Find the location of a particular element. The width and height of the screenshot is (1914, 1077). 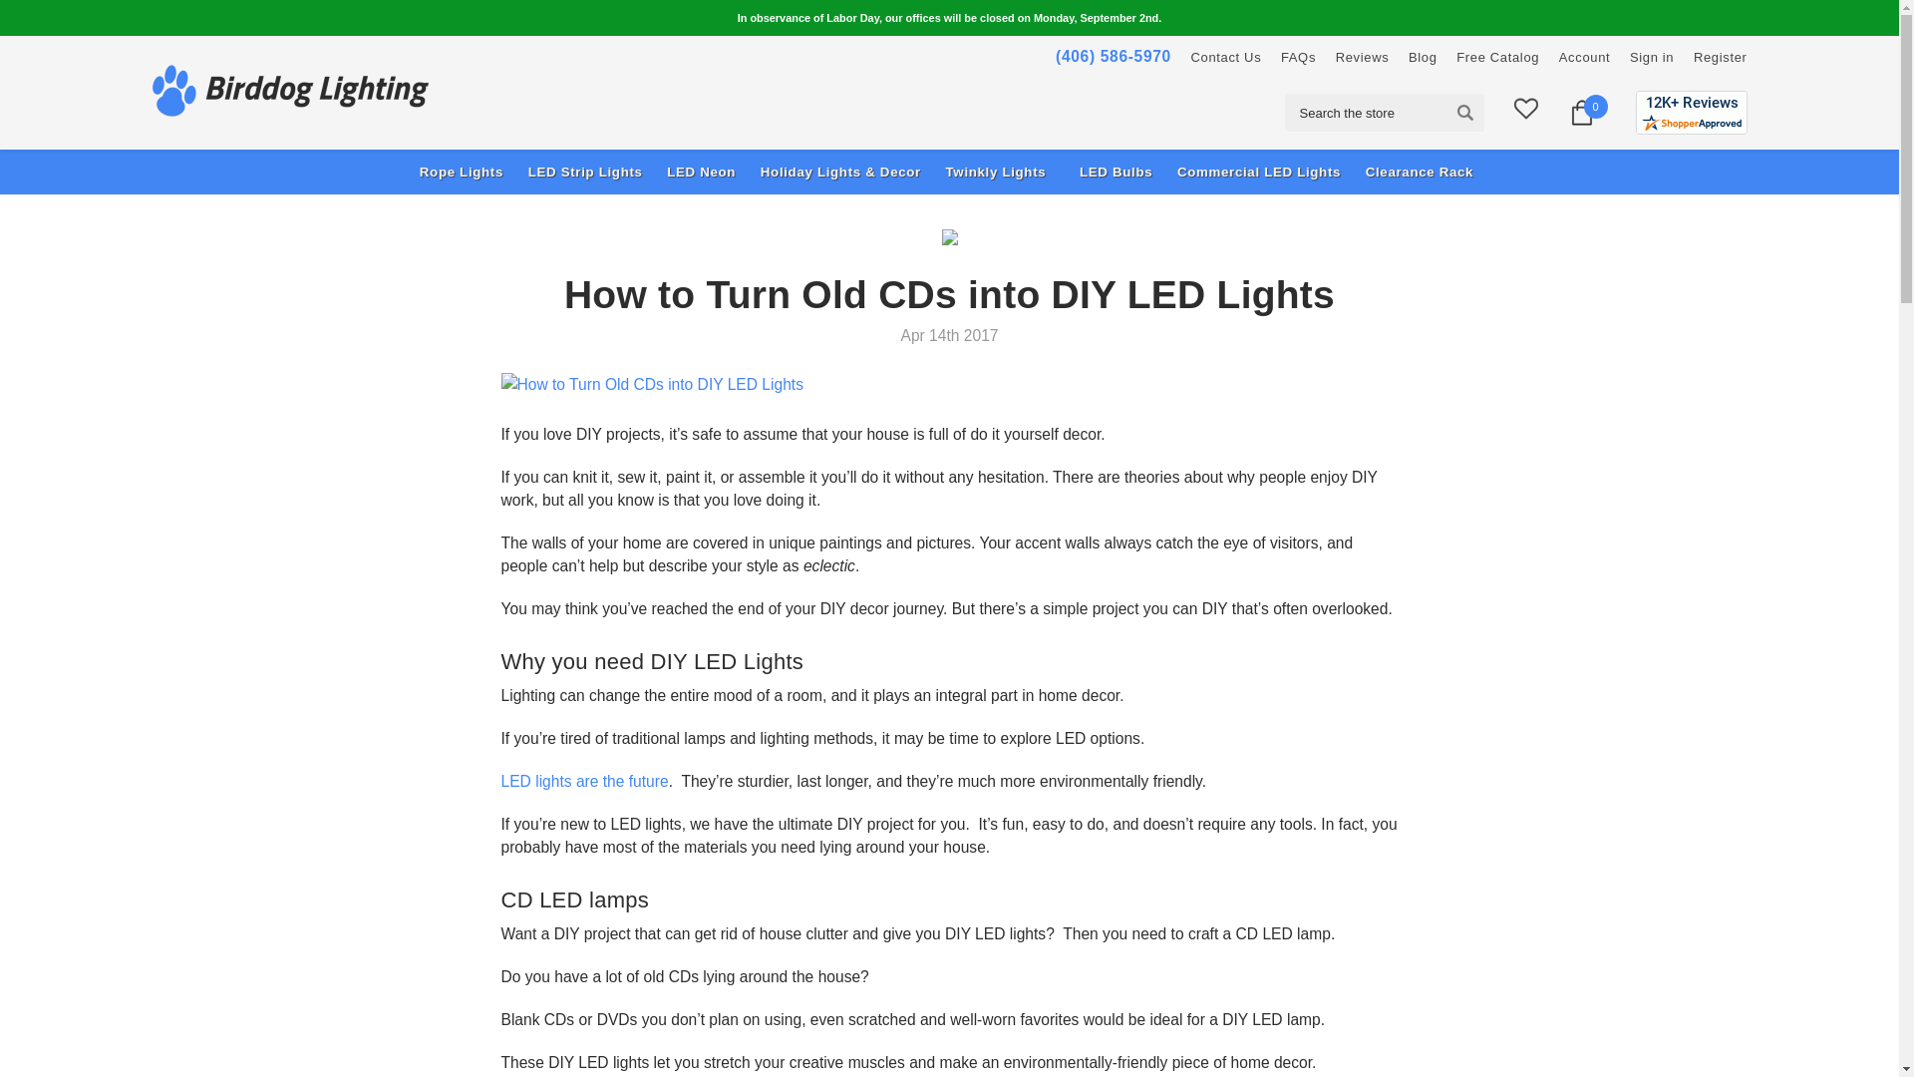

Contact Us is located at coordinates (1226, 56).